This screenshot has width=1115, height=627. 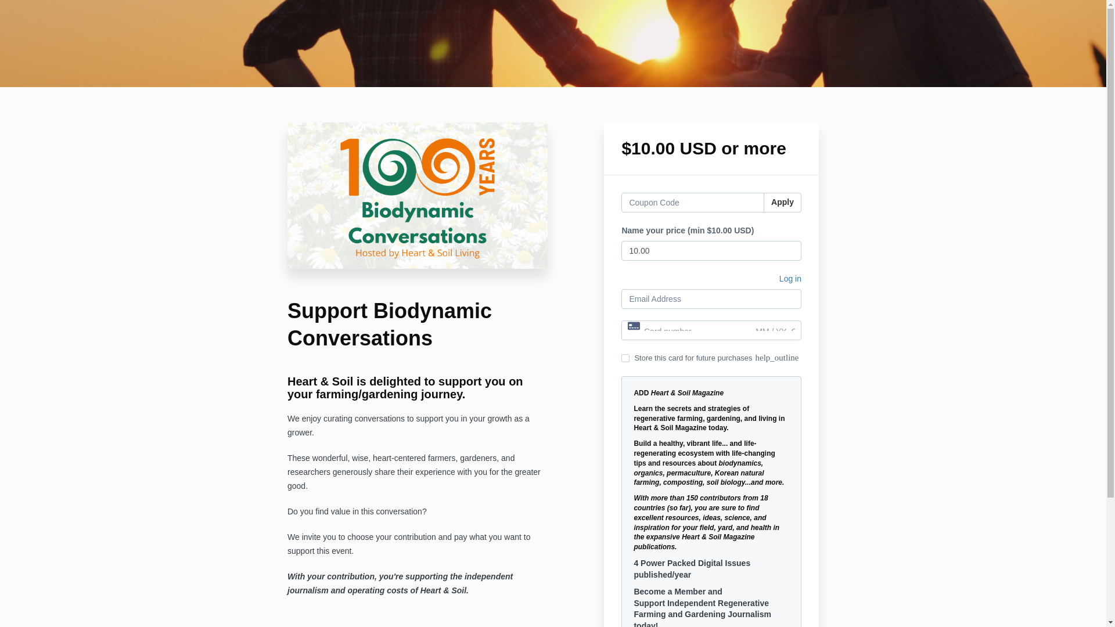 I want to click on 10.00, so click(x=711, y=251).